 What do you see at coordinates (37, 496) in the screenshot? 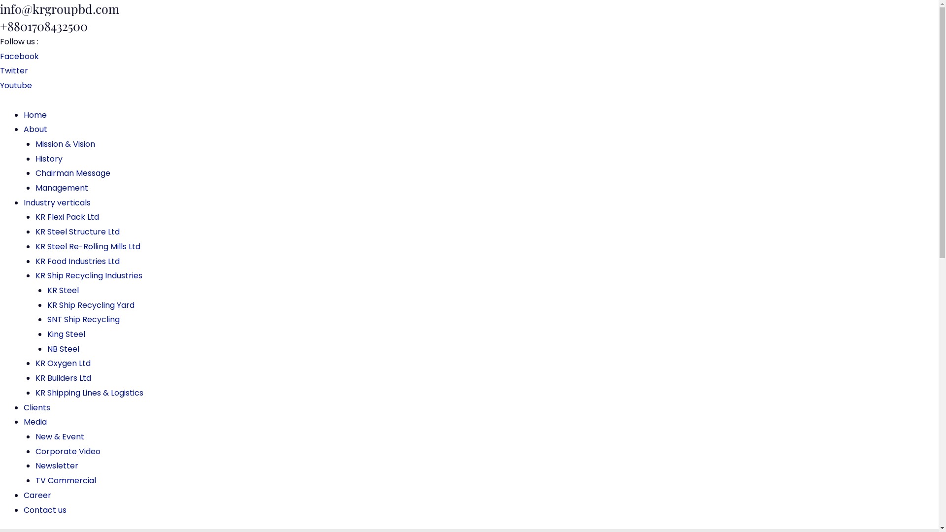
I see `Career` at bounding box center [37, 496].